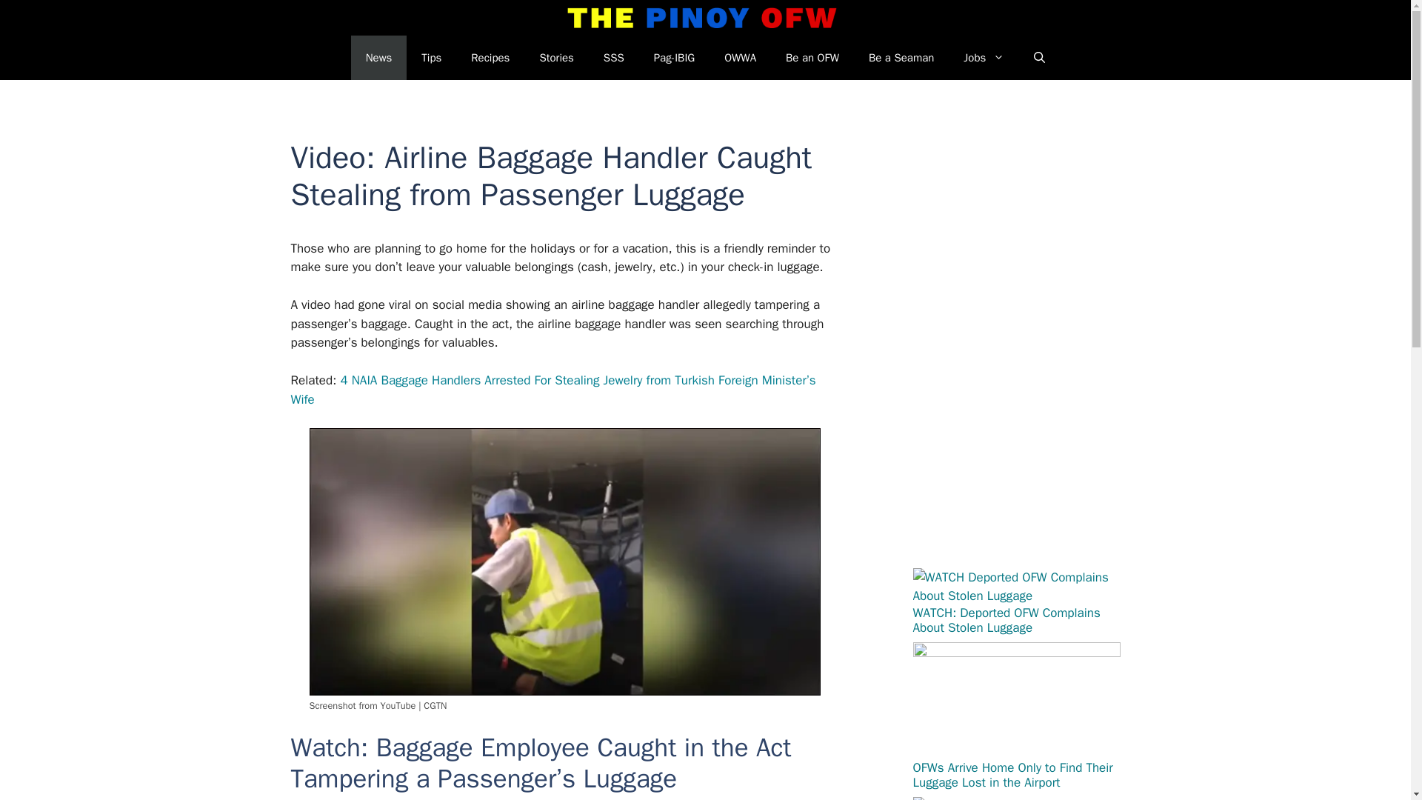  Describe the element at coordinates (556, 58) in the screenshot. I see `Stories` at that location.